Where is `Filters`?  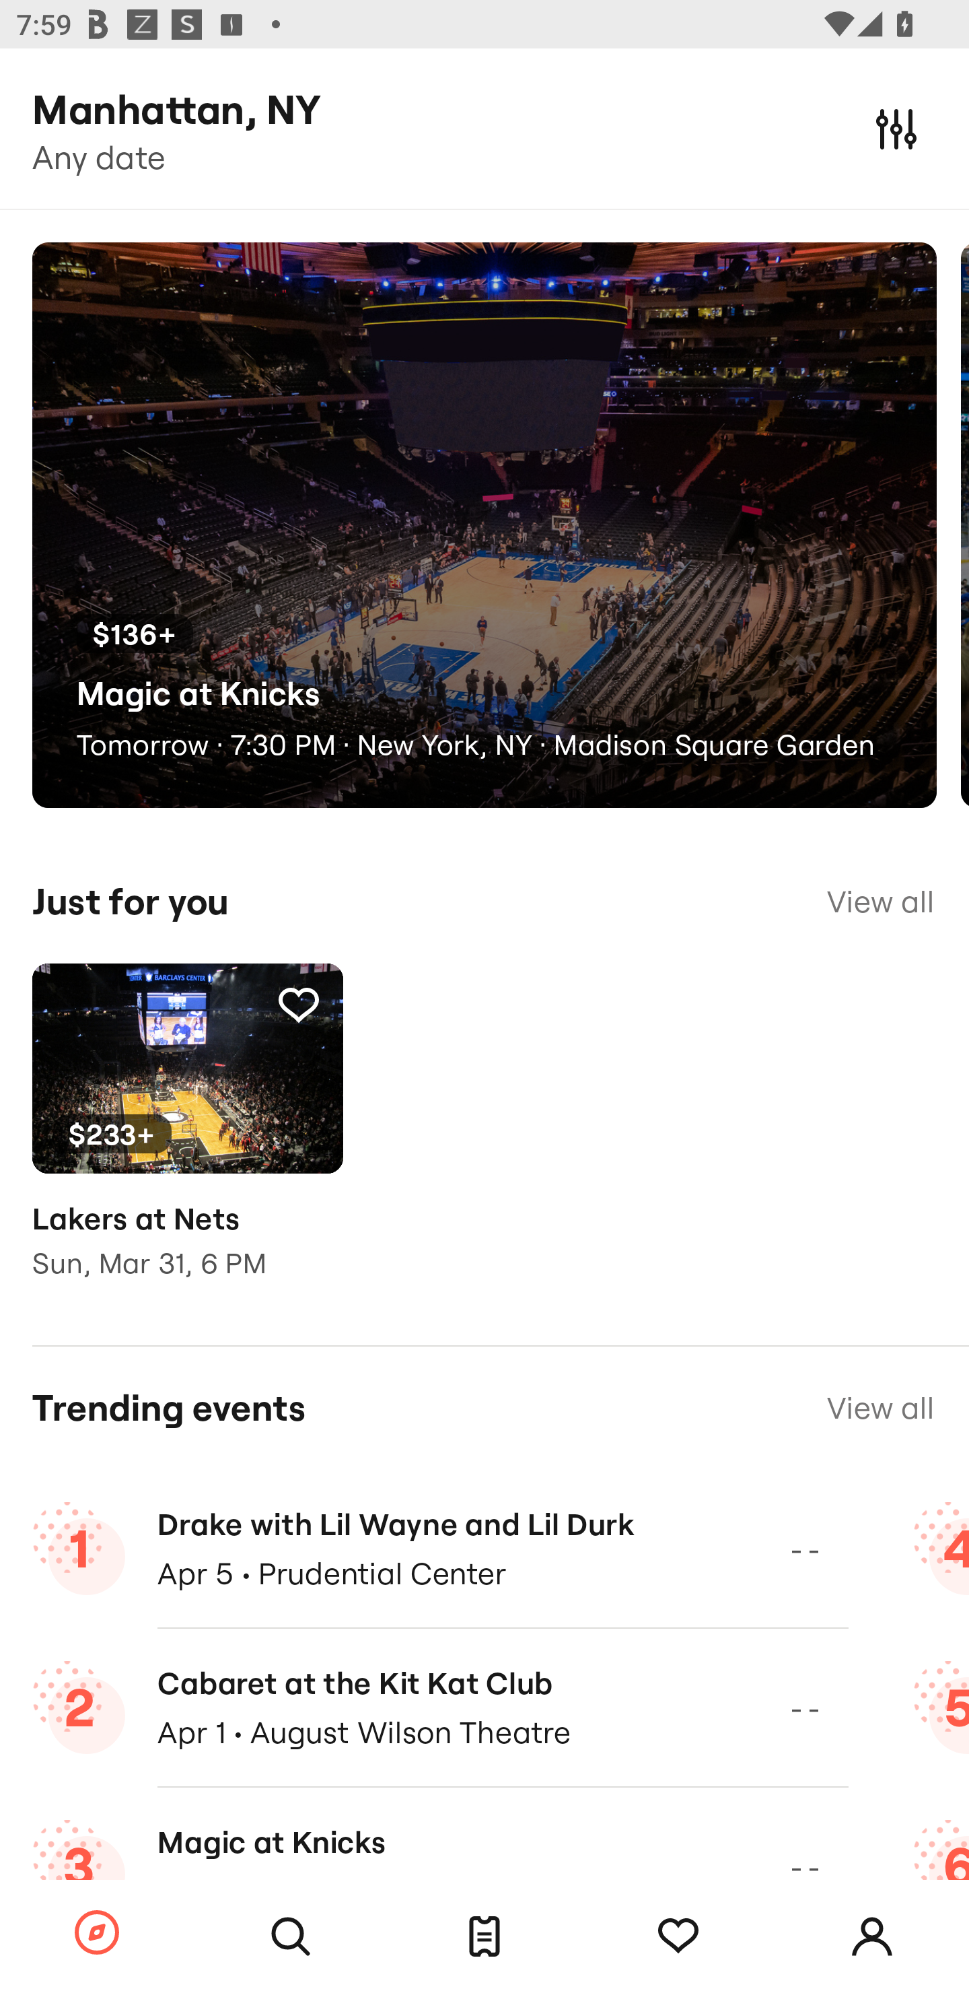 Filters is located at coordinates (896, 128).